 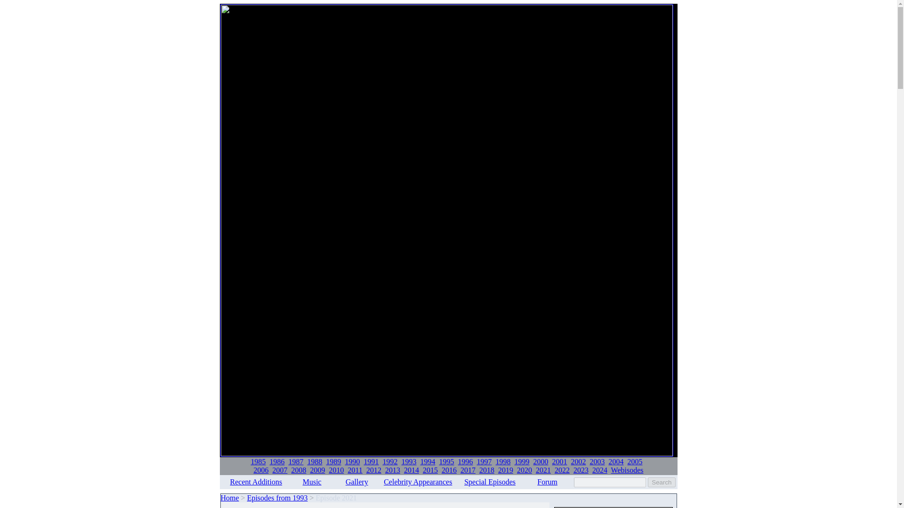 I want to click on 1994, so click(x=428, y=462).